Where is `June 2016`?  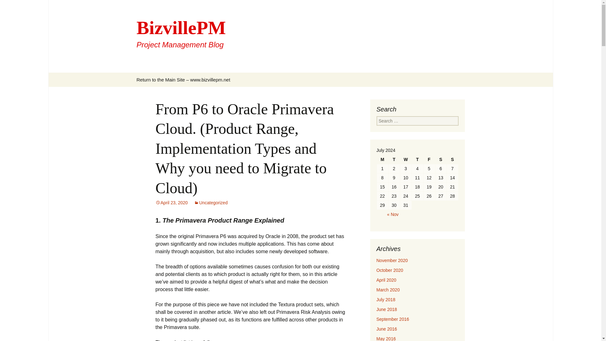
June 2016 is located at coordinates (417, 159).